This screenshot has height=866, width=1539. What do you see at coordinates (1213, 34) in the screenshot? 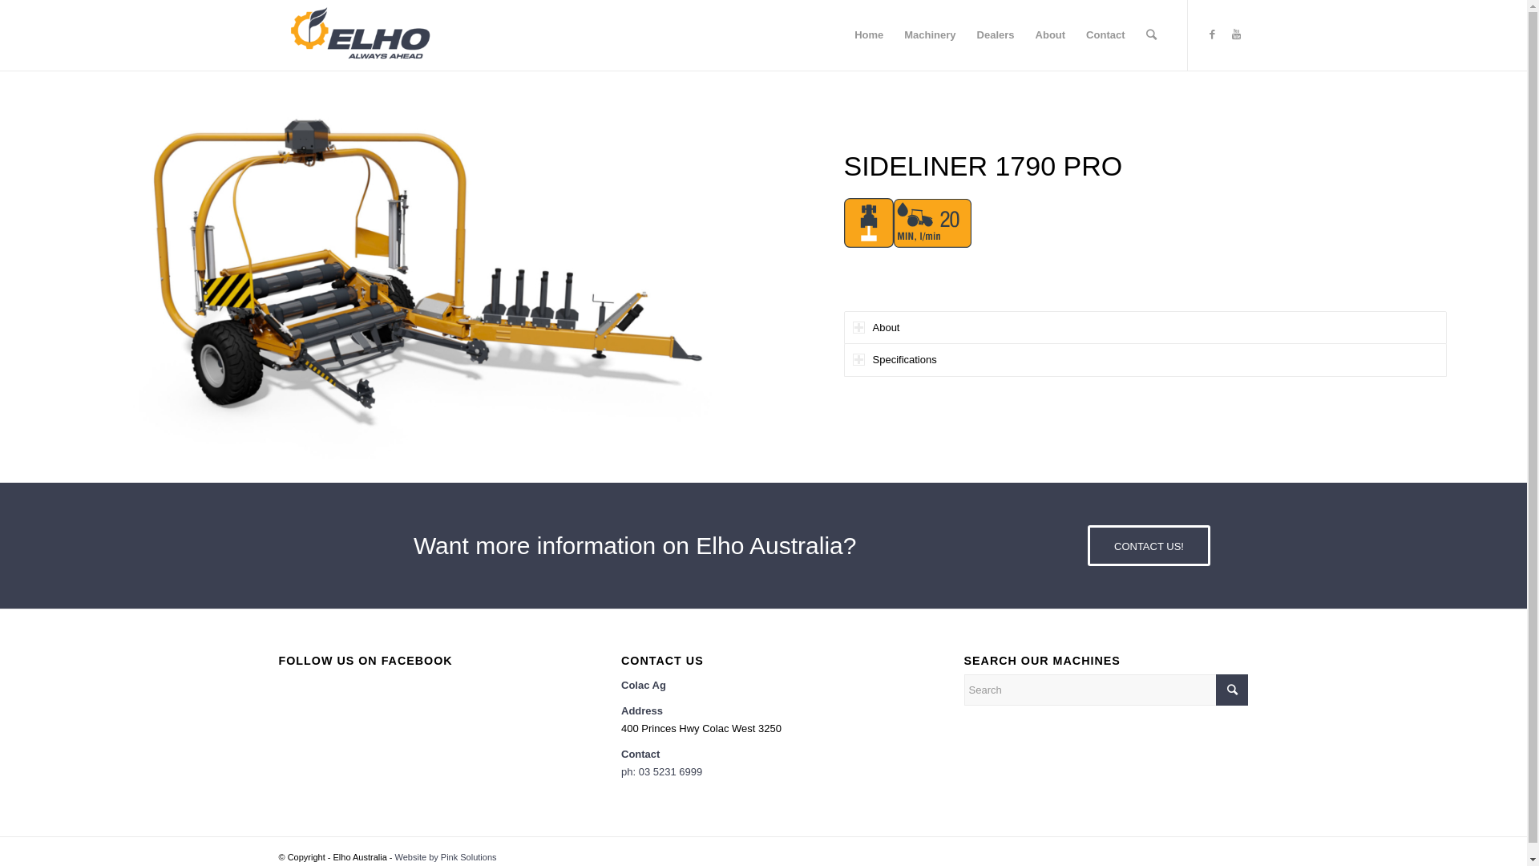
I see `Facebook` at bounding box center [1213, 34].